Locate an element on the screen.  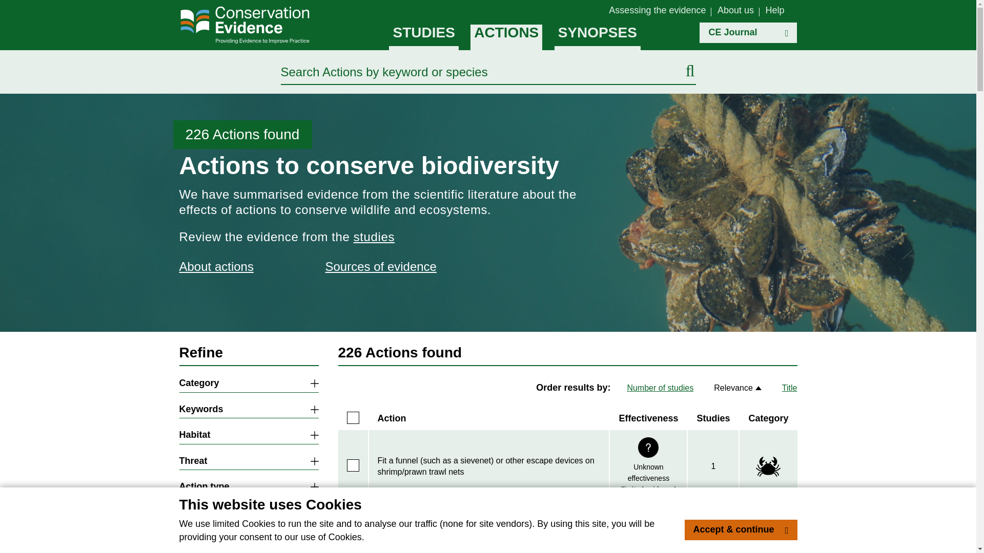
SYNOPSES is located at coordinates (598, 37).